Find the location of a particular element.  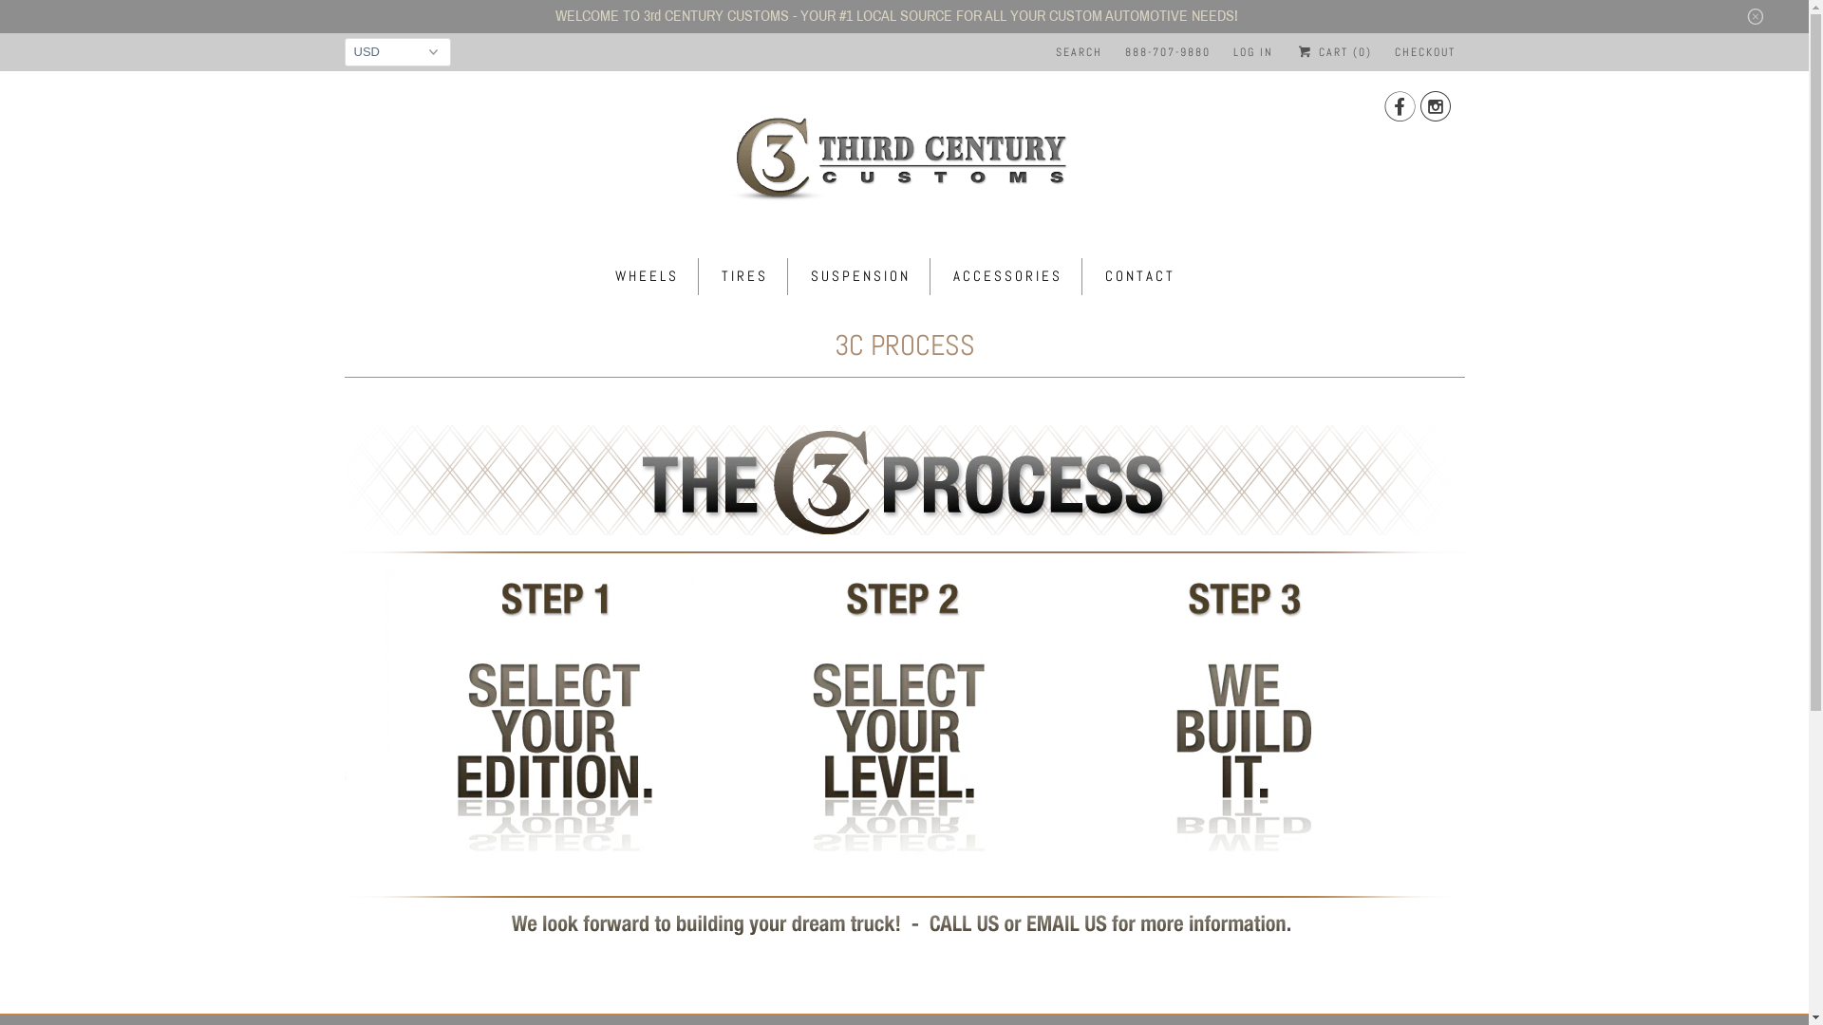

888-707-9880 is located at coordinates (1168, 52).